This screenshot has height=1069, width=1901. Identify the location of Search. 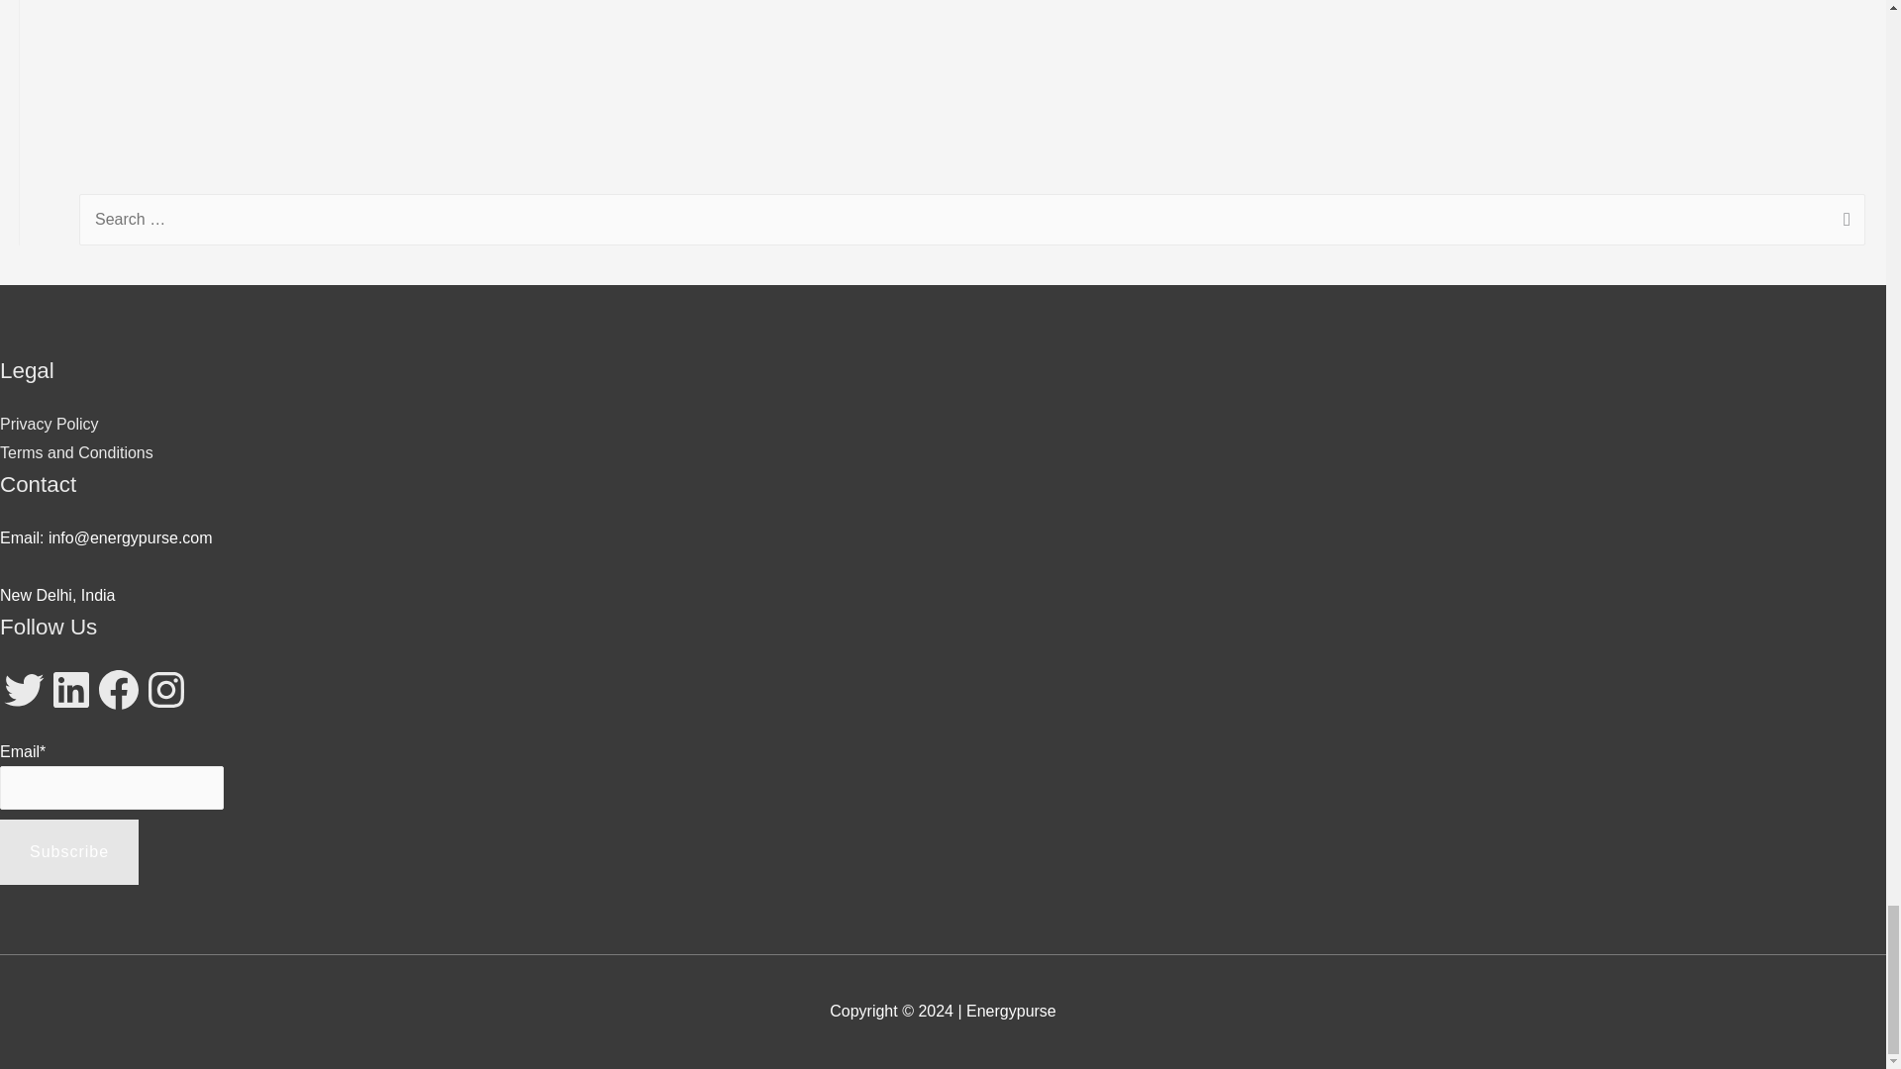
(1843, 221).